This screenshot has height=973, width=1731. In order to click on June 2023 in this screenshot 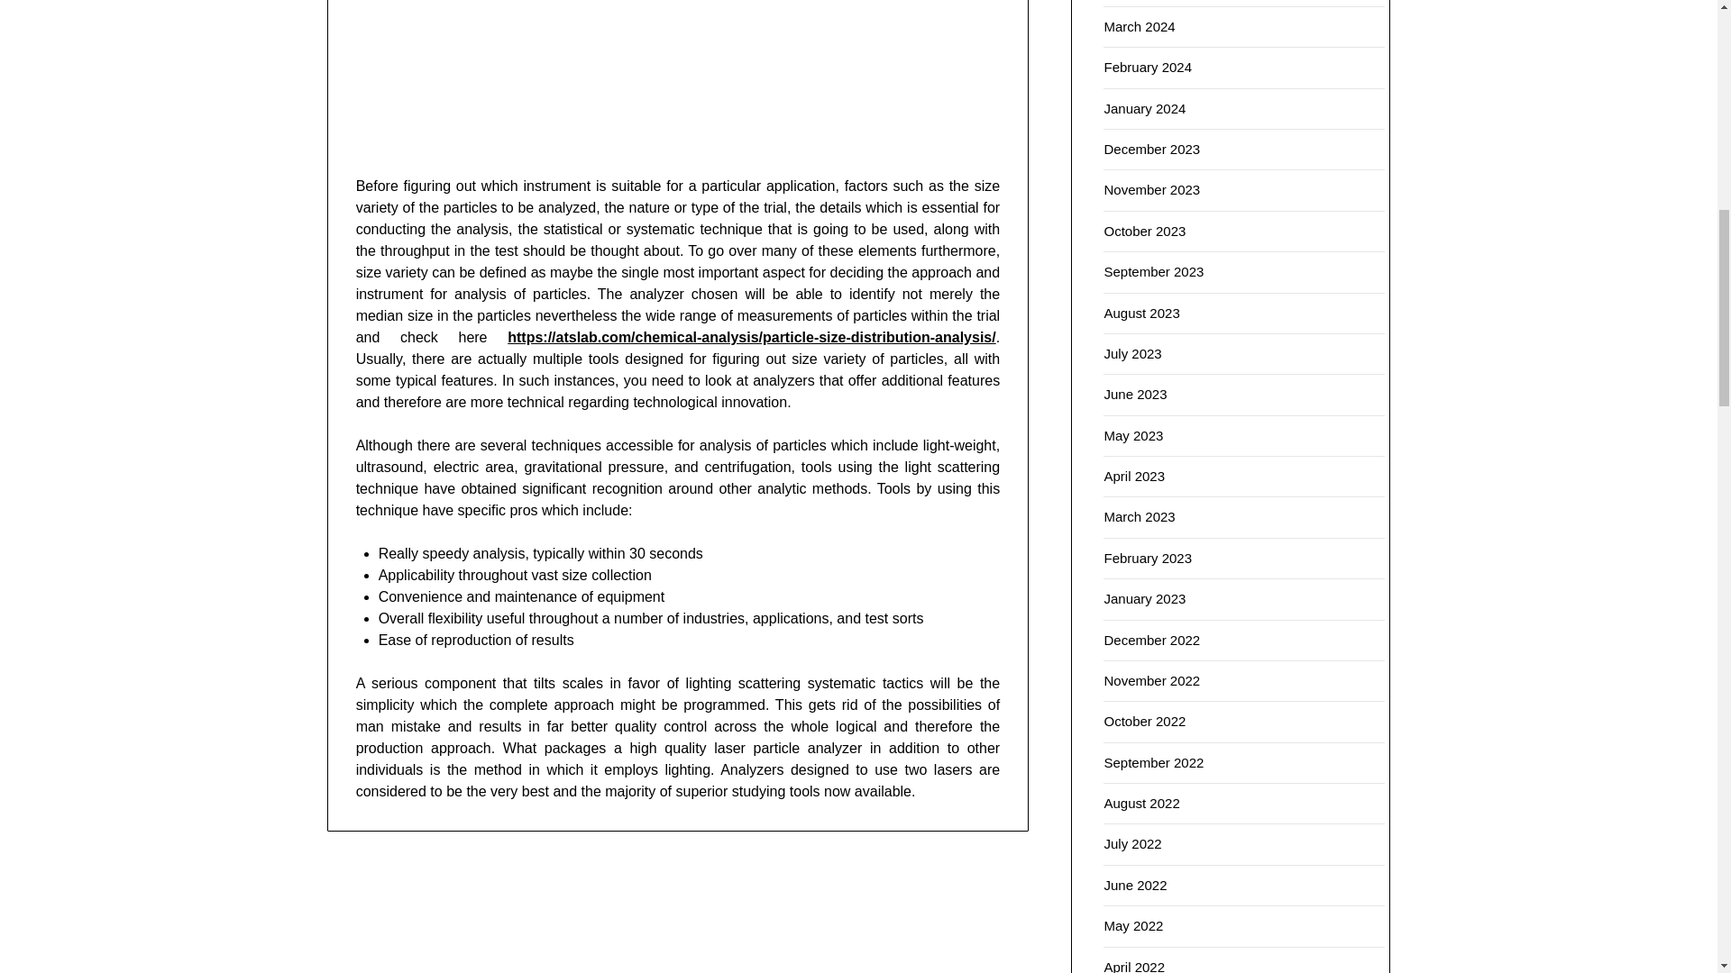, I will do `click(1135, 394)`.